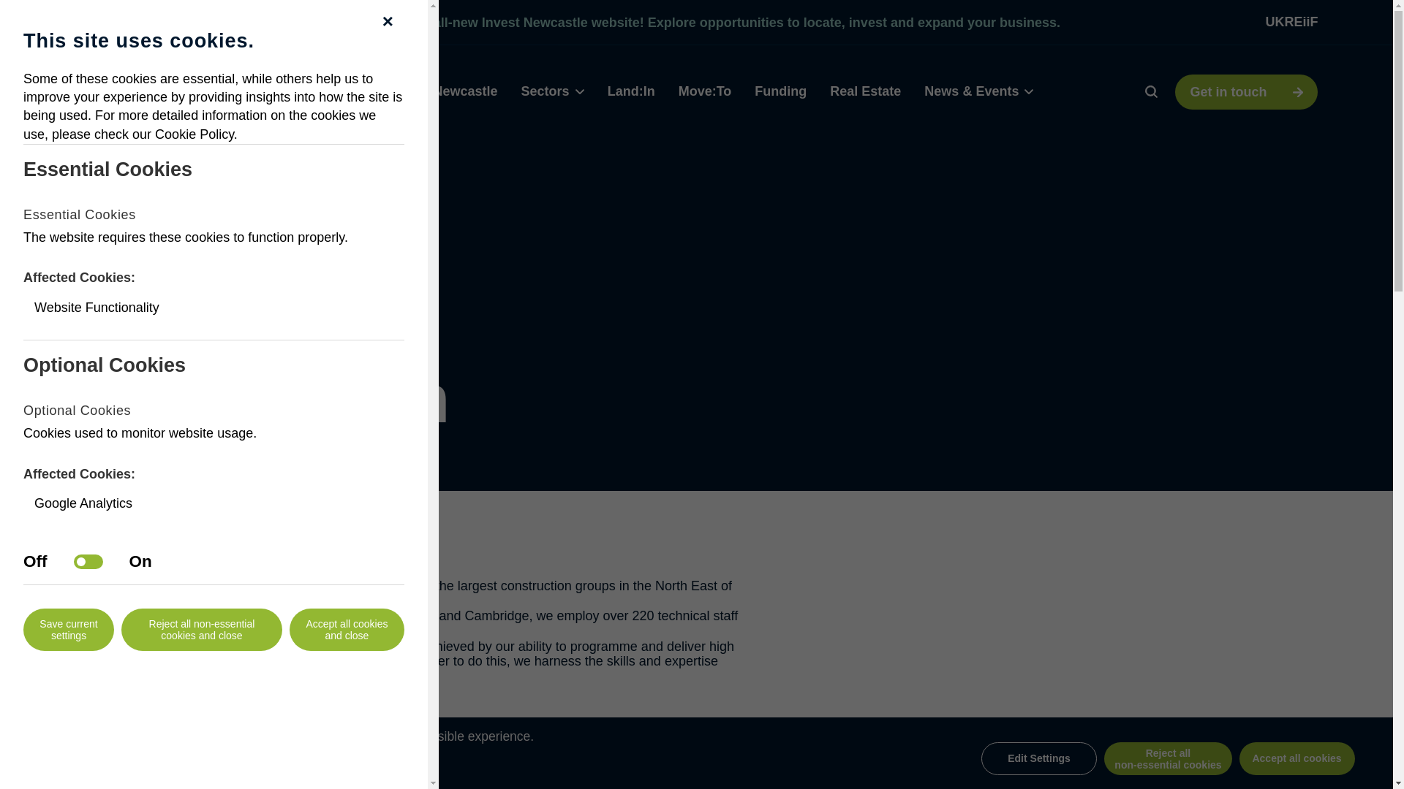 Image resolution: width=1404 pixels, height=789 pixels. Describe the element at coordinates (156, 91) in the screenshot. I see `Return to the Invest Newcastle homepage` at that location.